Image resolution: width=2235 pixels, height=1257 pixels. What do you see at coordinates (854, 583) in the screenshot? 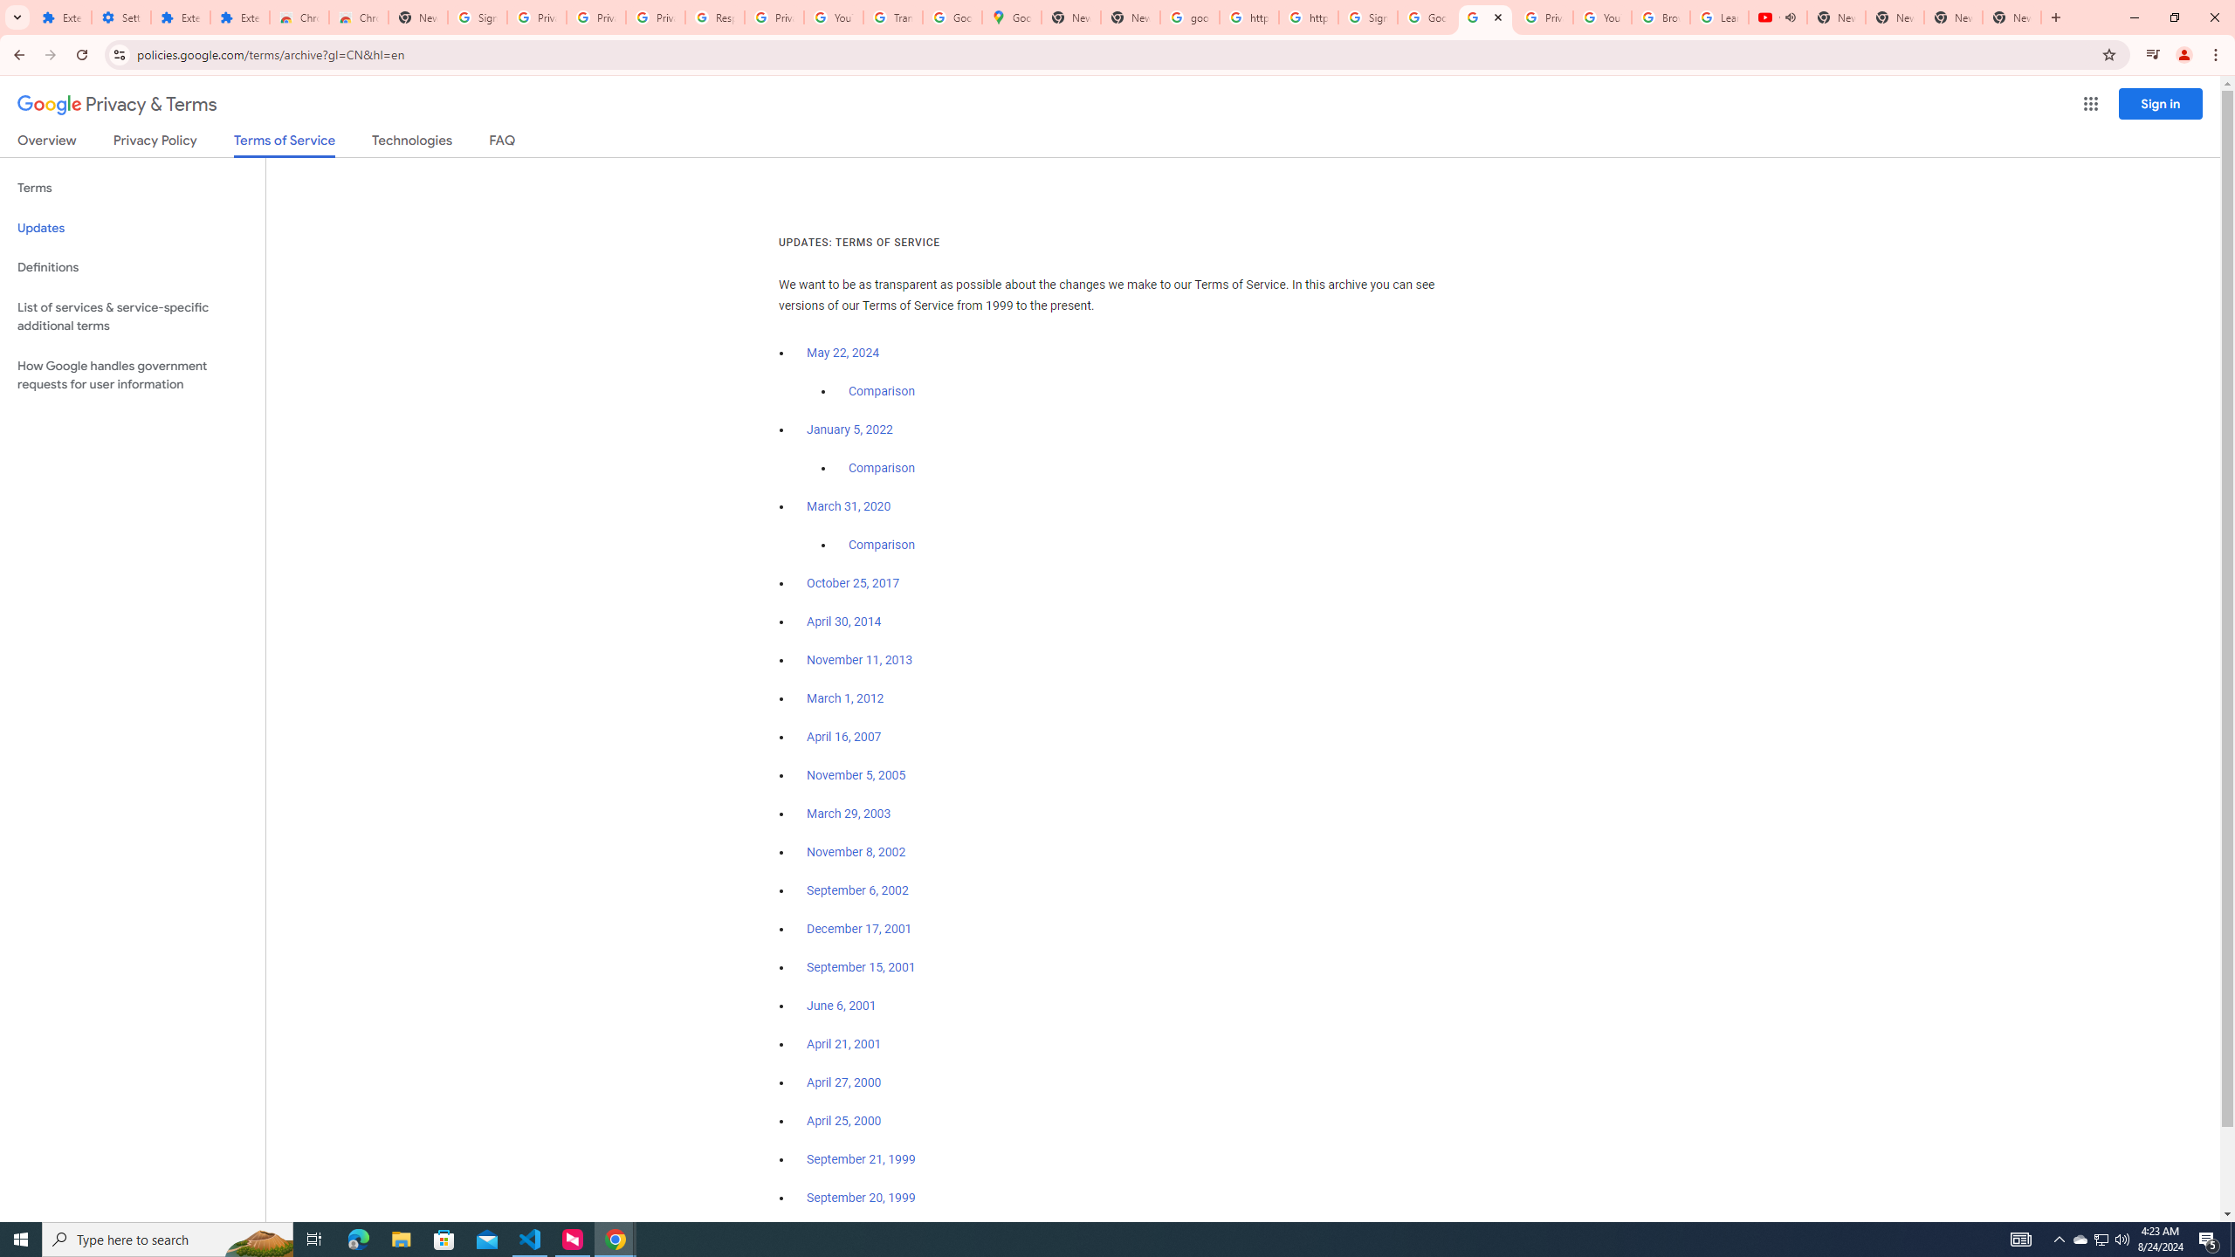
I see `October 25, 2017` at bounding box center [854, 583].